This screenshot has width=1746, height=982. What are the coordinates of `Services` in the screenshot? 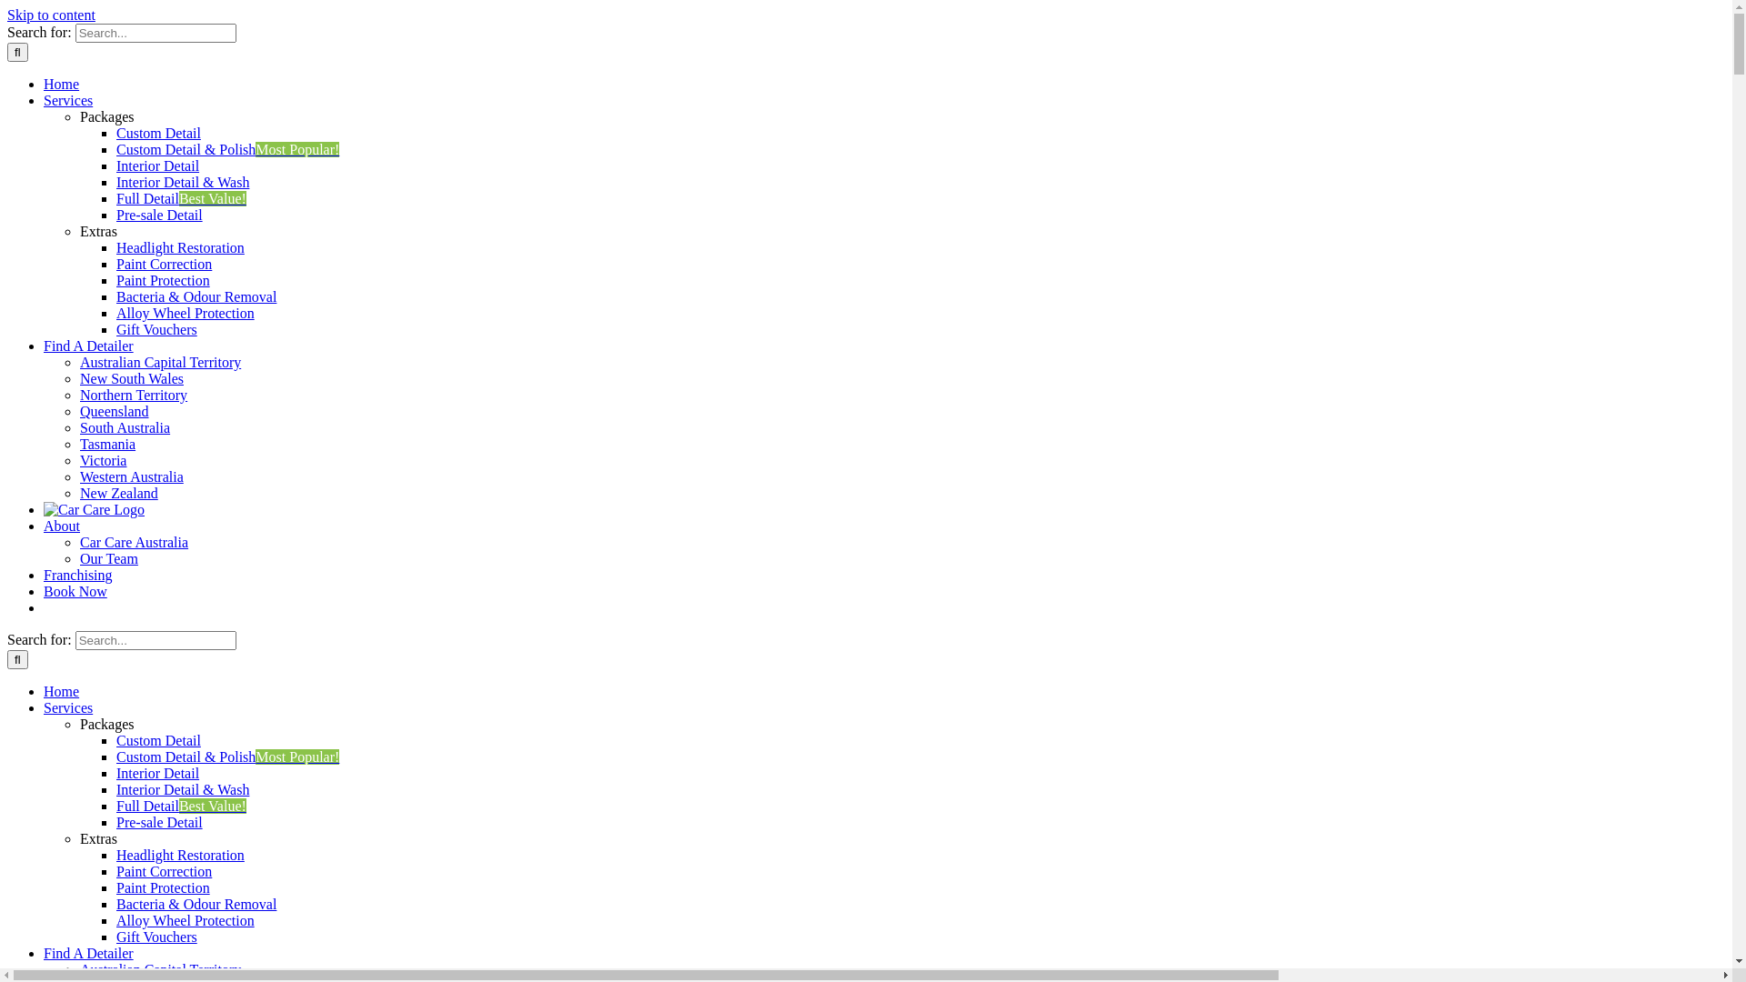 It's located at (68, 100).